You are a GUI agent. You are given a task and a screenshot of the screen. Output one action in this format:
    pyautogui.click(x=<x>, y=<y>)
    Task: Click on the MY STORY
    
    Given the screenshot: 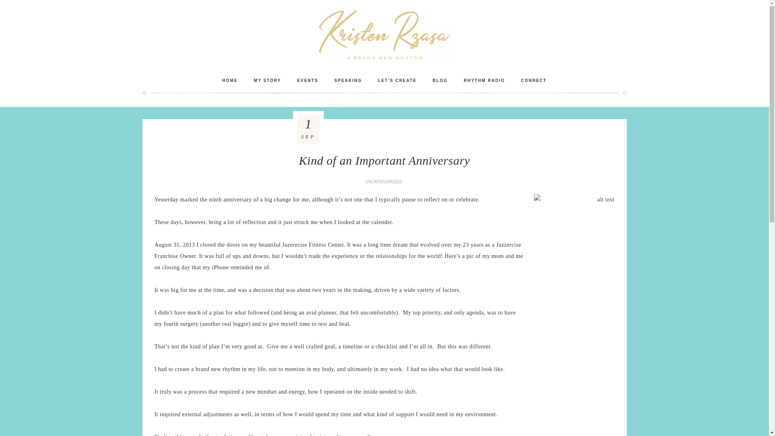 What is the action you would take?
    pyautogui.click(x=267, y=80)
    